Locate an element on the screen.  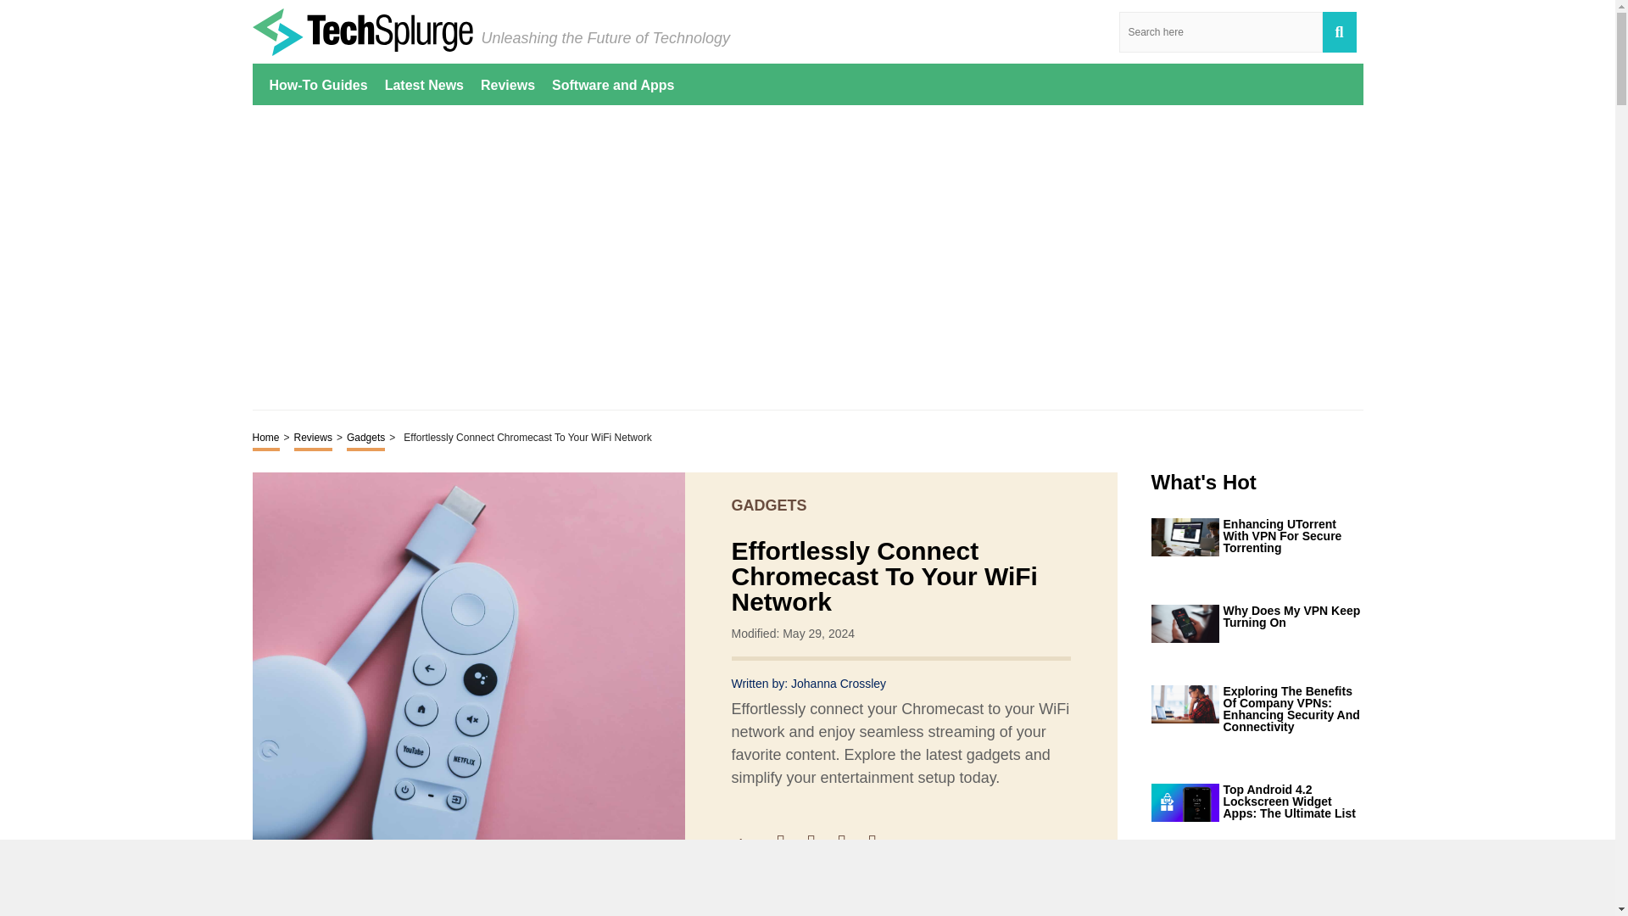
Reviews is located at coordinates (313, 439).